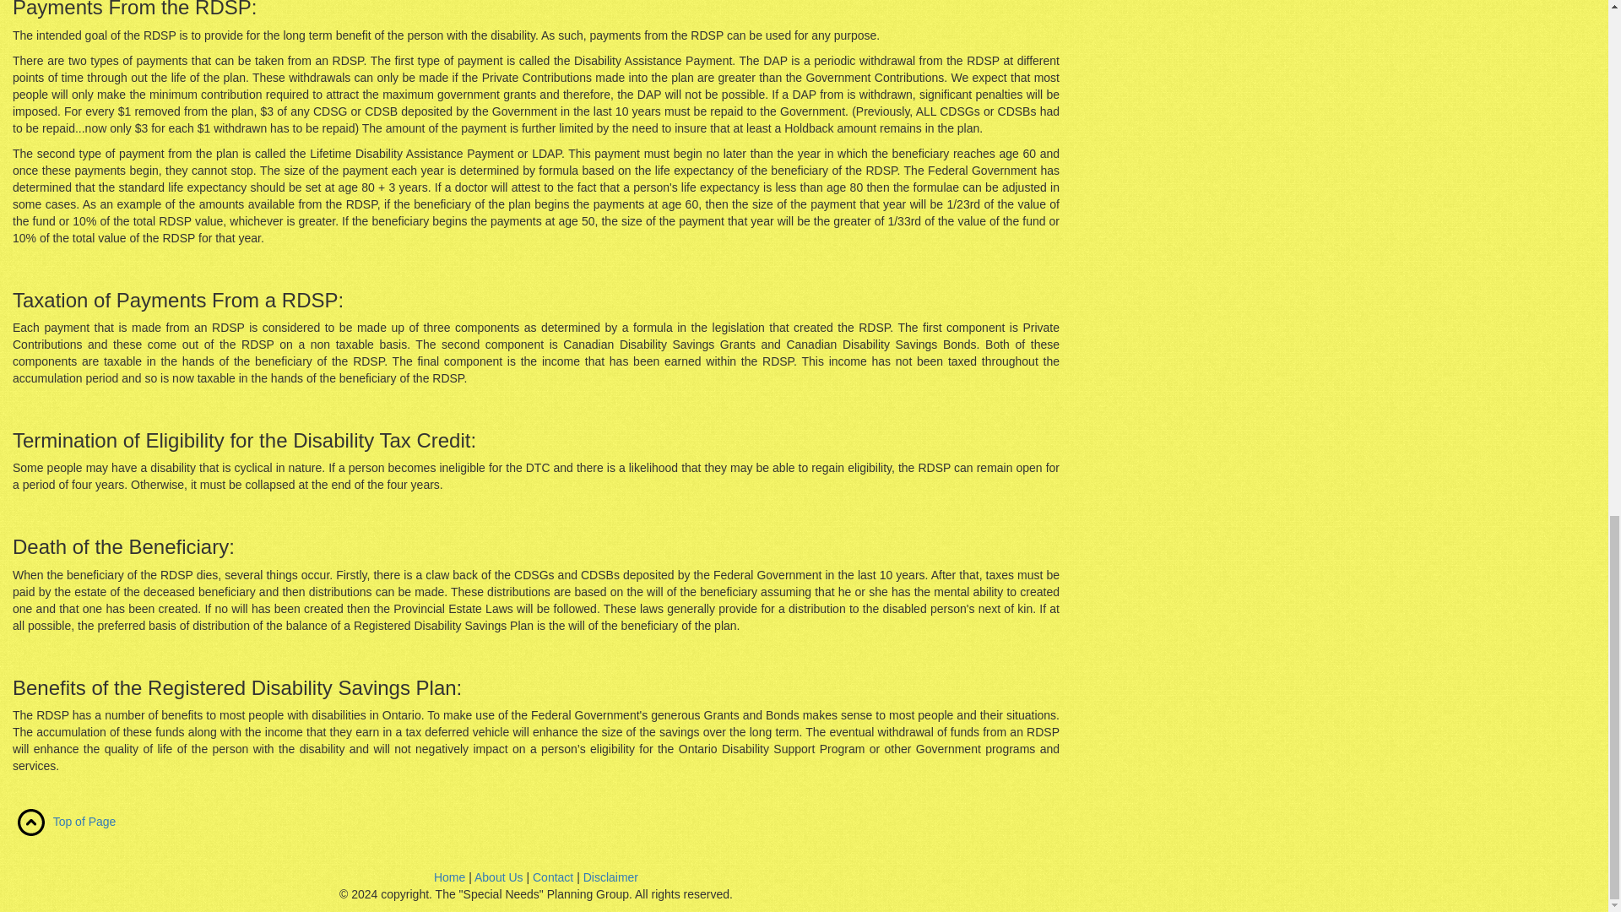 The height and width of the screenshot is (912, 1621). I want to click on About Us, so click(499, 877).